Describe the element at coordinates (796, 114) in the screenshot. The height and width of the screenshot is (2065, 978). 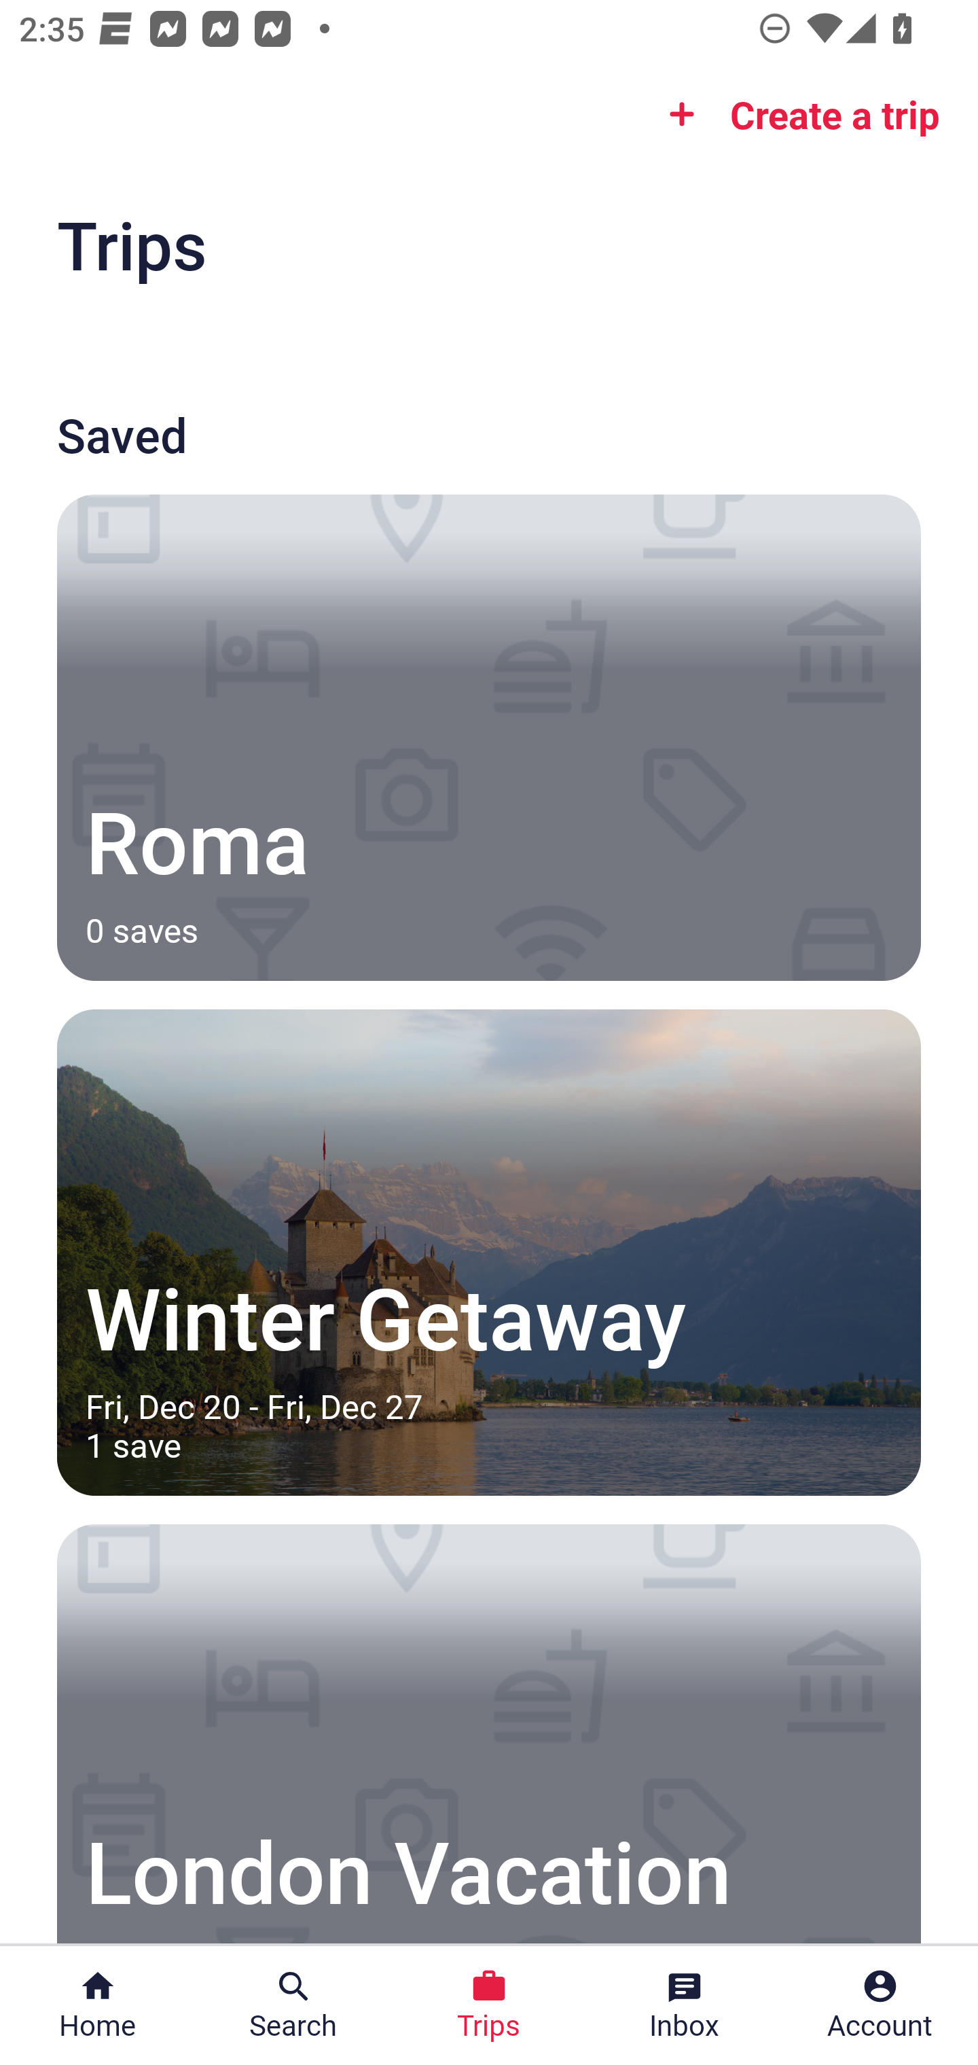
I see `Create a trip Create a trip Button` at that location.